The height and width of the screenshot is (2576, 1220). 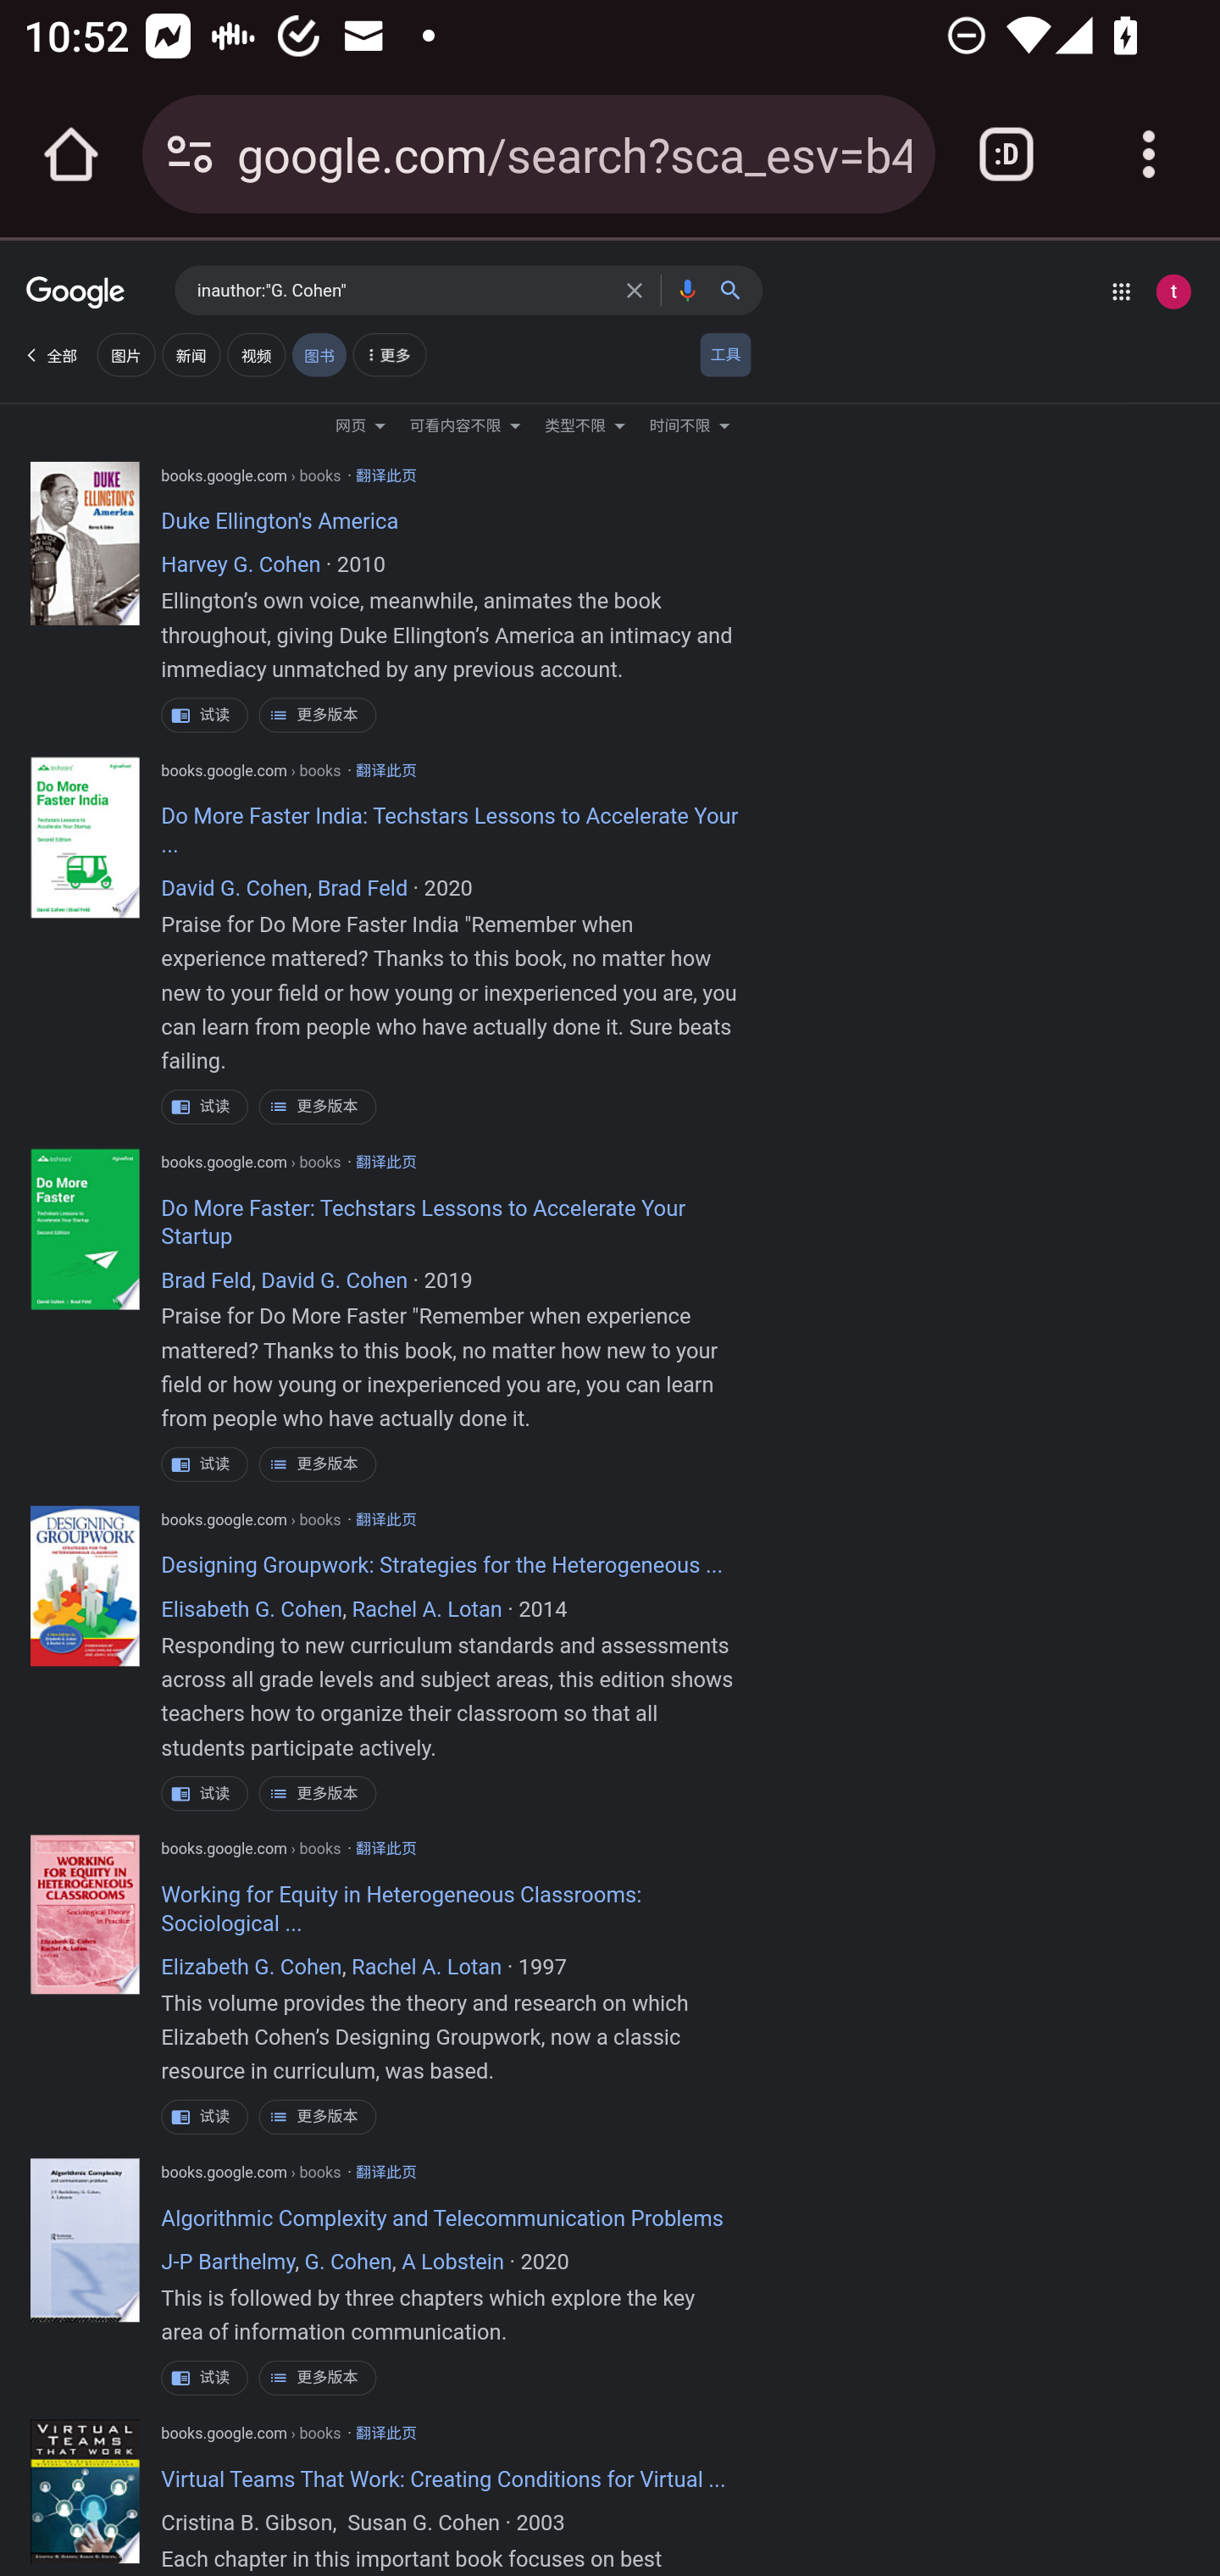 What do you see at coordinates (191, 354) in the screenshot?
I see `新闻` at bounding box center [191, 354].